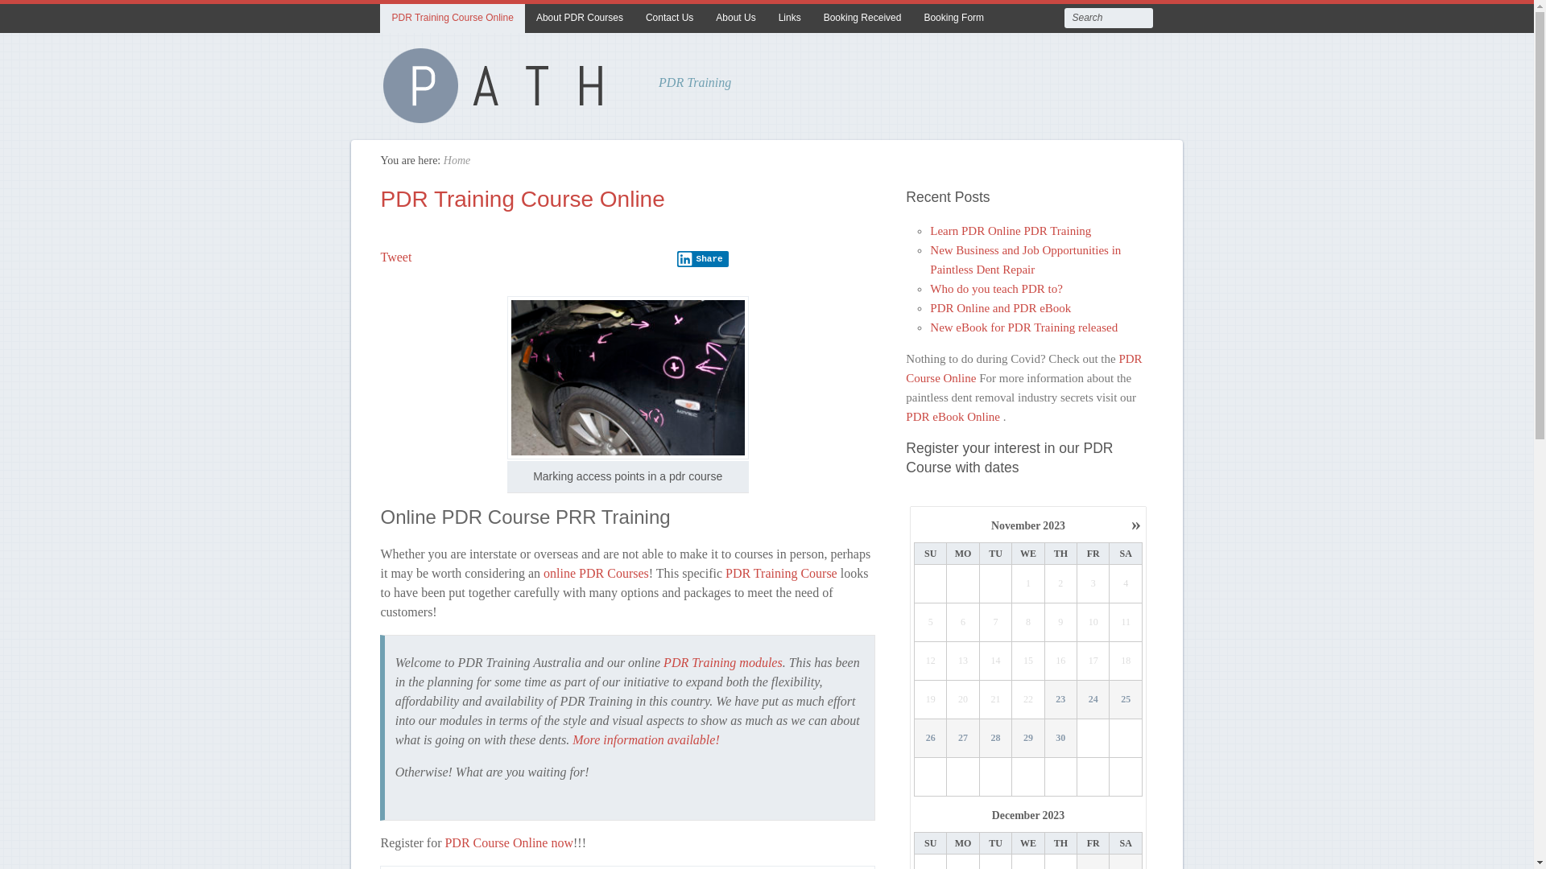  What do you see at coordinates (501, 117) in the screenshot?
I see `Learn how to do Paintless Dent Repair` at bounding box center [501, 117].